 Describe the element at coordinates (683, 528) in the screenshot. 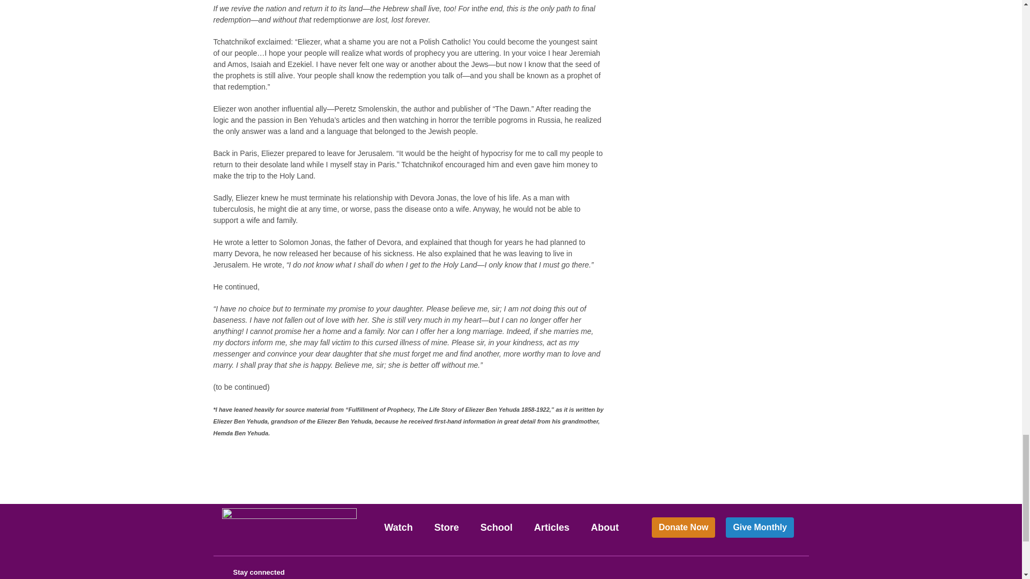

I see `Donate Now` at that location.